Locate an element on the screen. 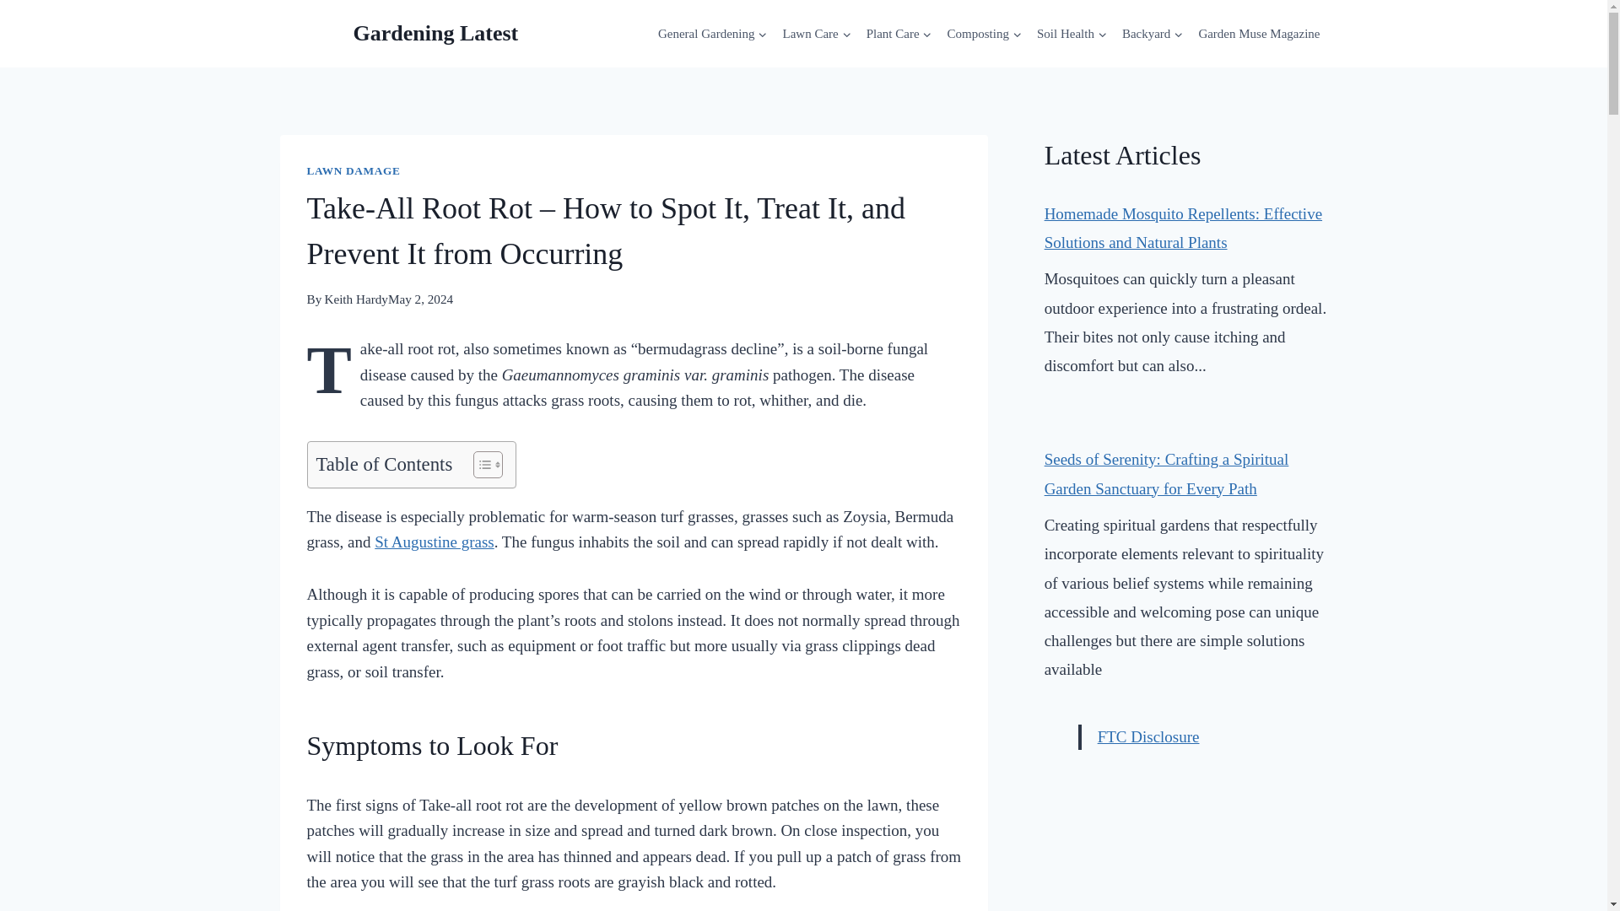 The height and width of the screenshot is (911, 1620). Keith Hardy is located at coordinates (356, 299).